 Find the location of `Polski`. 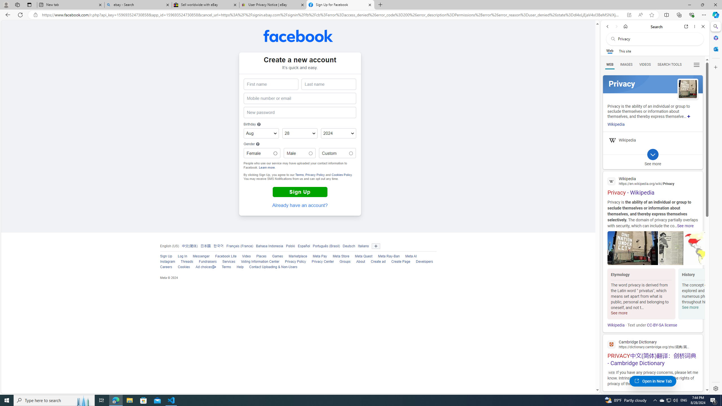

Polski is located at coordinates (290, 246).